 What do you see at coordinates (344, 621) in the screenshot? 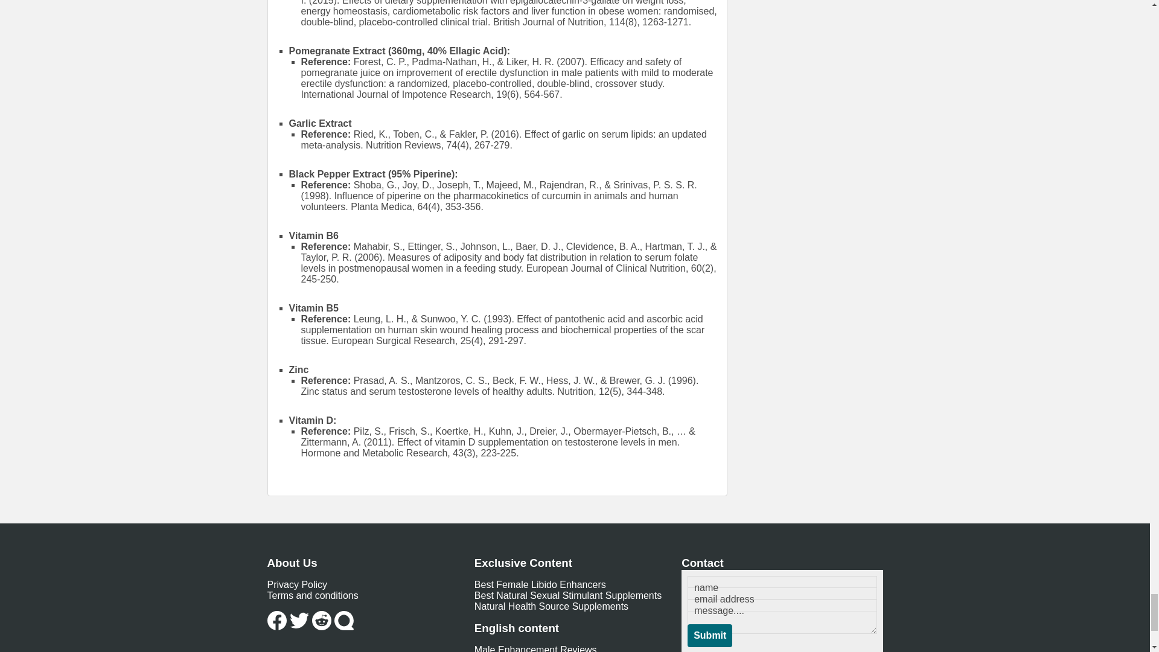
I see `Quora` at bounding box center [344, 621].